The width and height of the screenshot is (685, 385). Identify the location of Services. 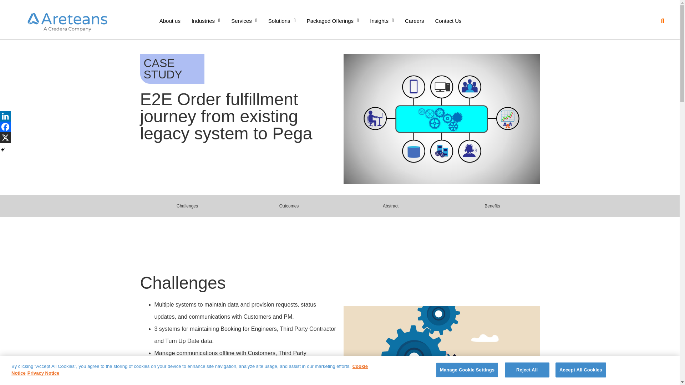
(244, 21).